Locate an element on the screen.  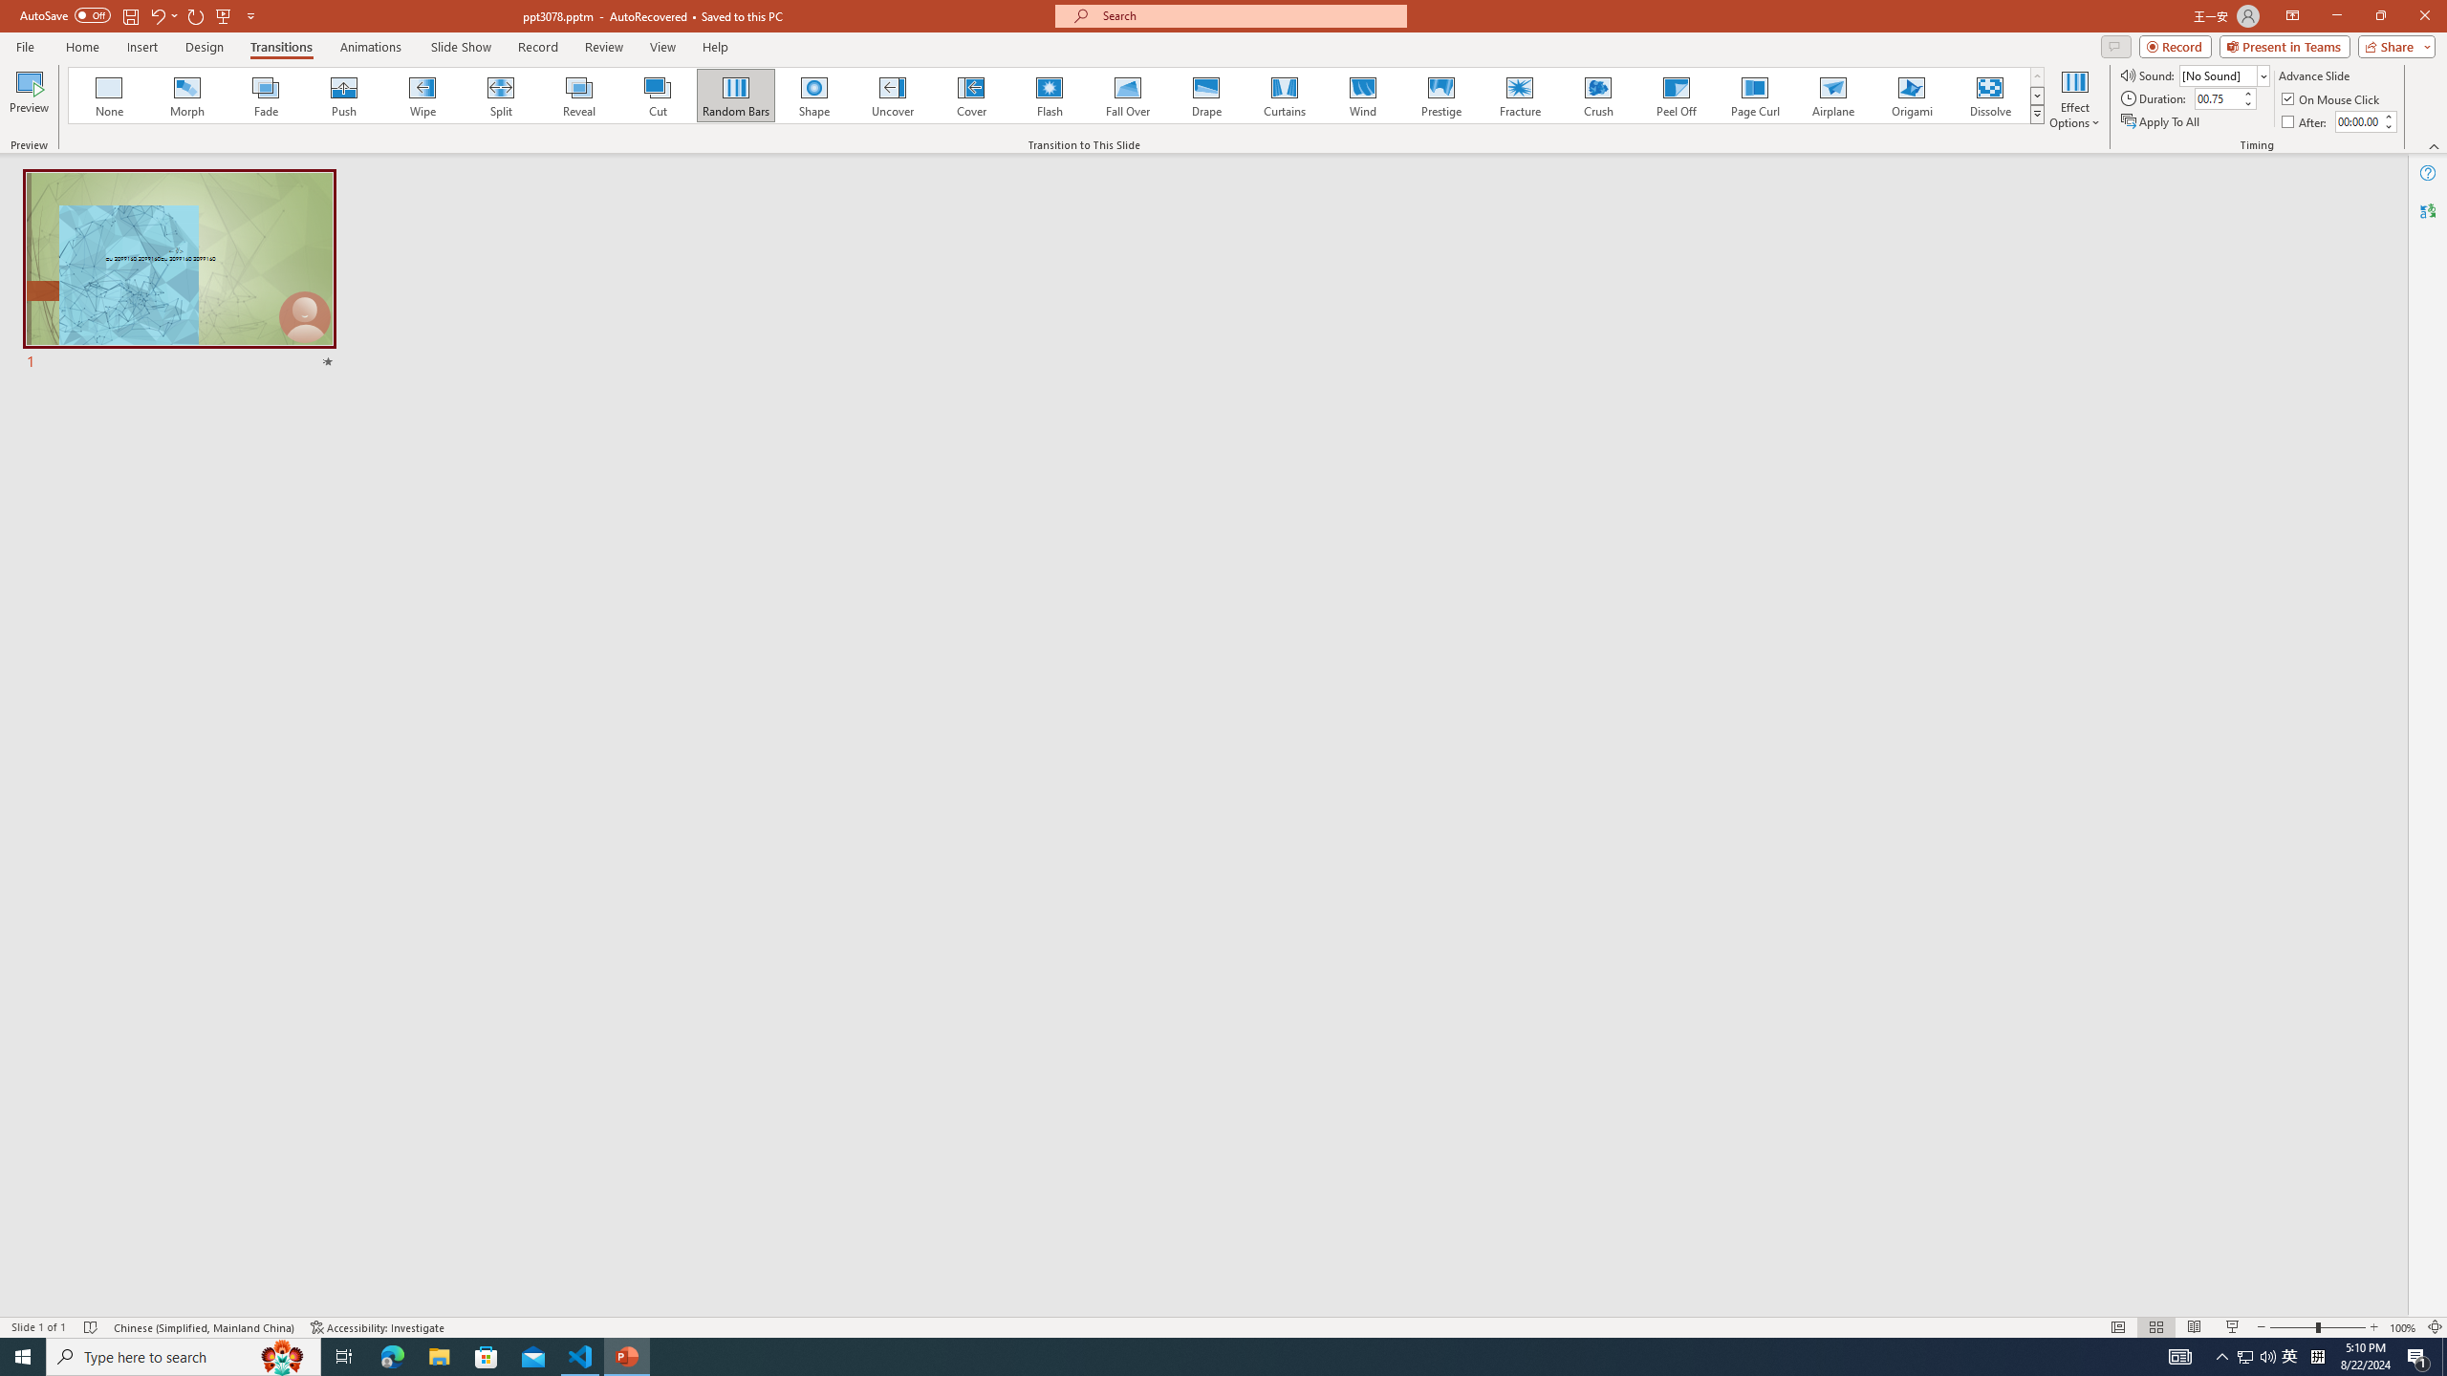
Shape is located at coordinates (814, 96).